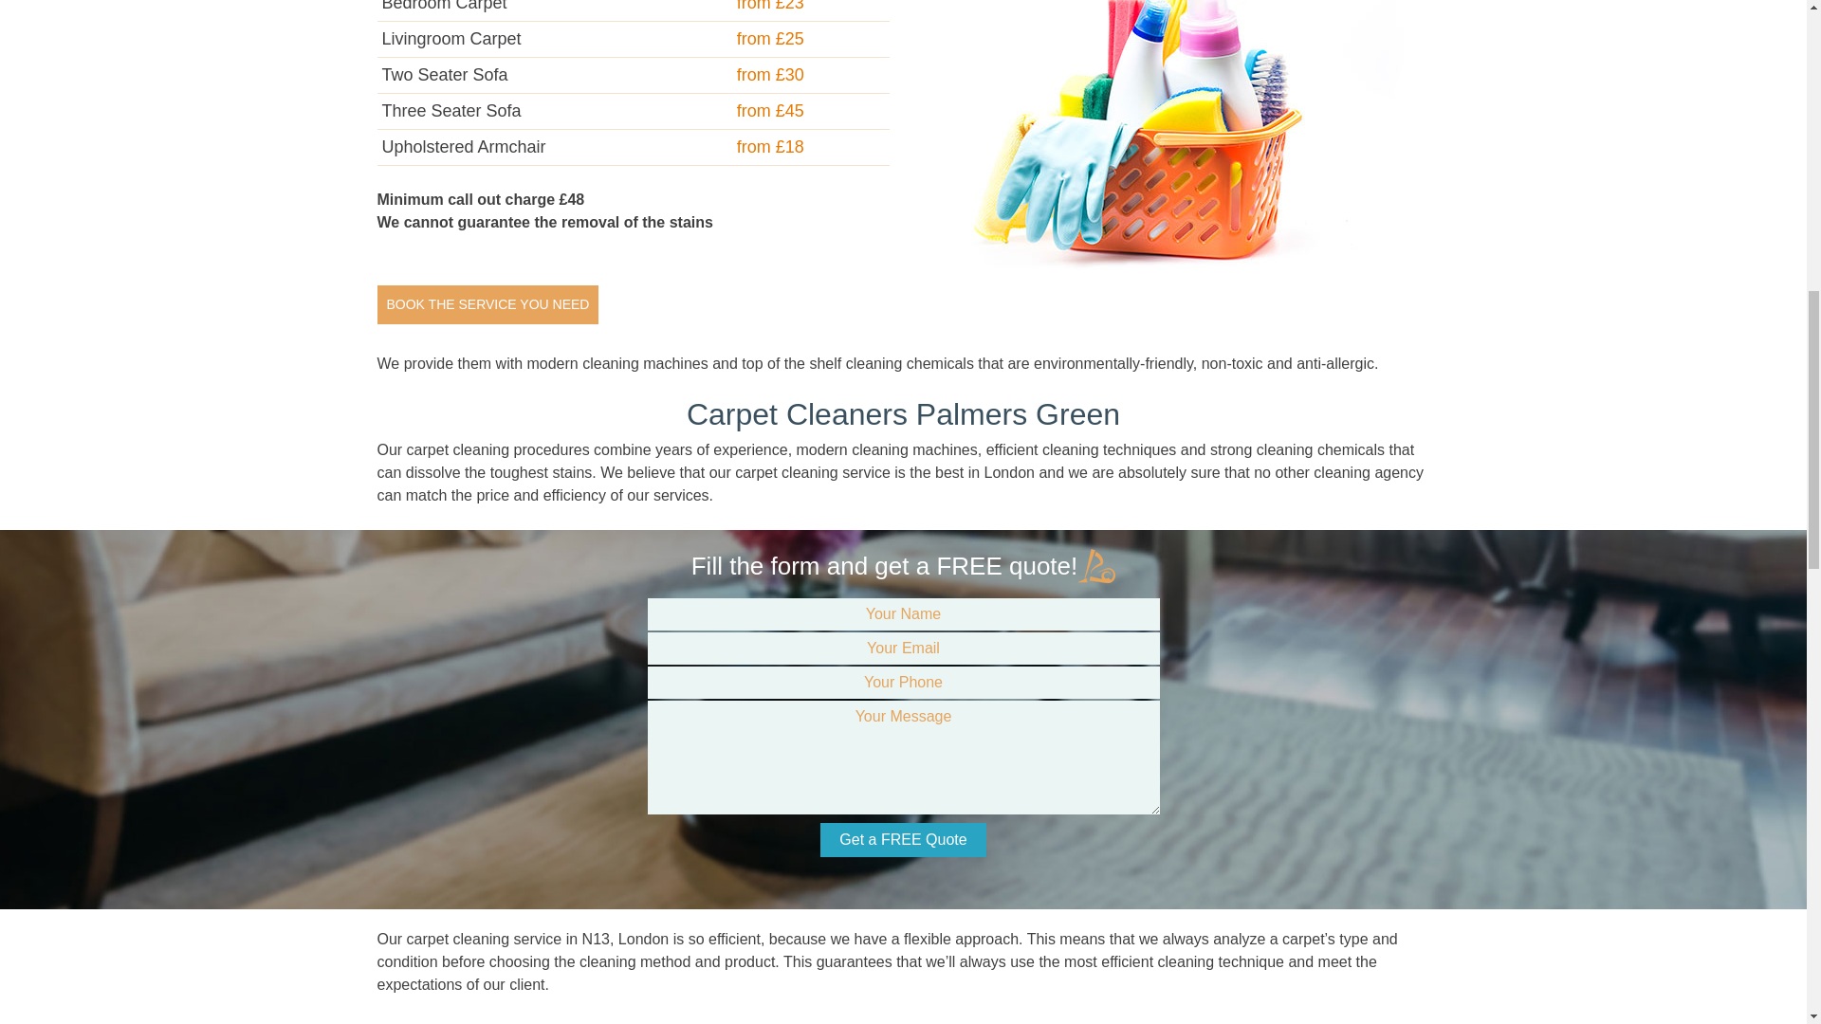 This screenshot has width=1821, height=1024. I want to click on BOOK THE SERVICE YOU NEED, so click(487, 305).